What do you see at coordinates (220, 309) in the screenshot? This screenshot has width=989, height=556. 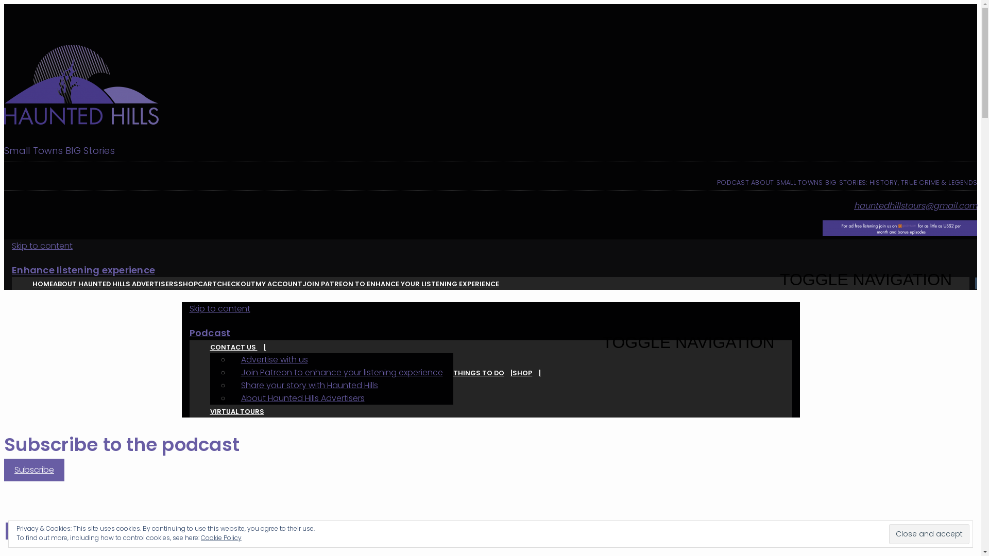 I see `Skip to content` at bounding box center [220, 309].